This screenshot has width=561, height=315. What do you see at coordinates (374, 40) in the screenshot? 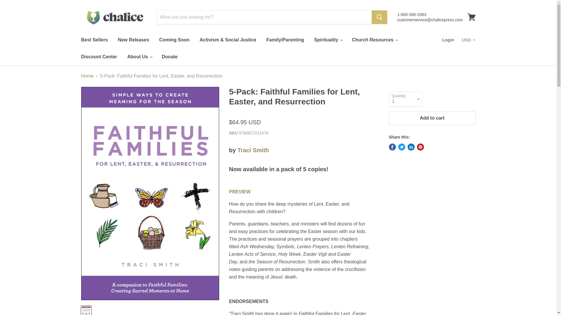
I see `Church Resources` at bounding box center [374, 40].